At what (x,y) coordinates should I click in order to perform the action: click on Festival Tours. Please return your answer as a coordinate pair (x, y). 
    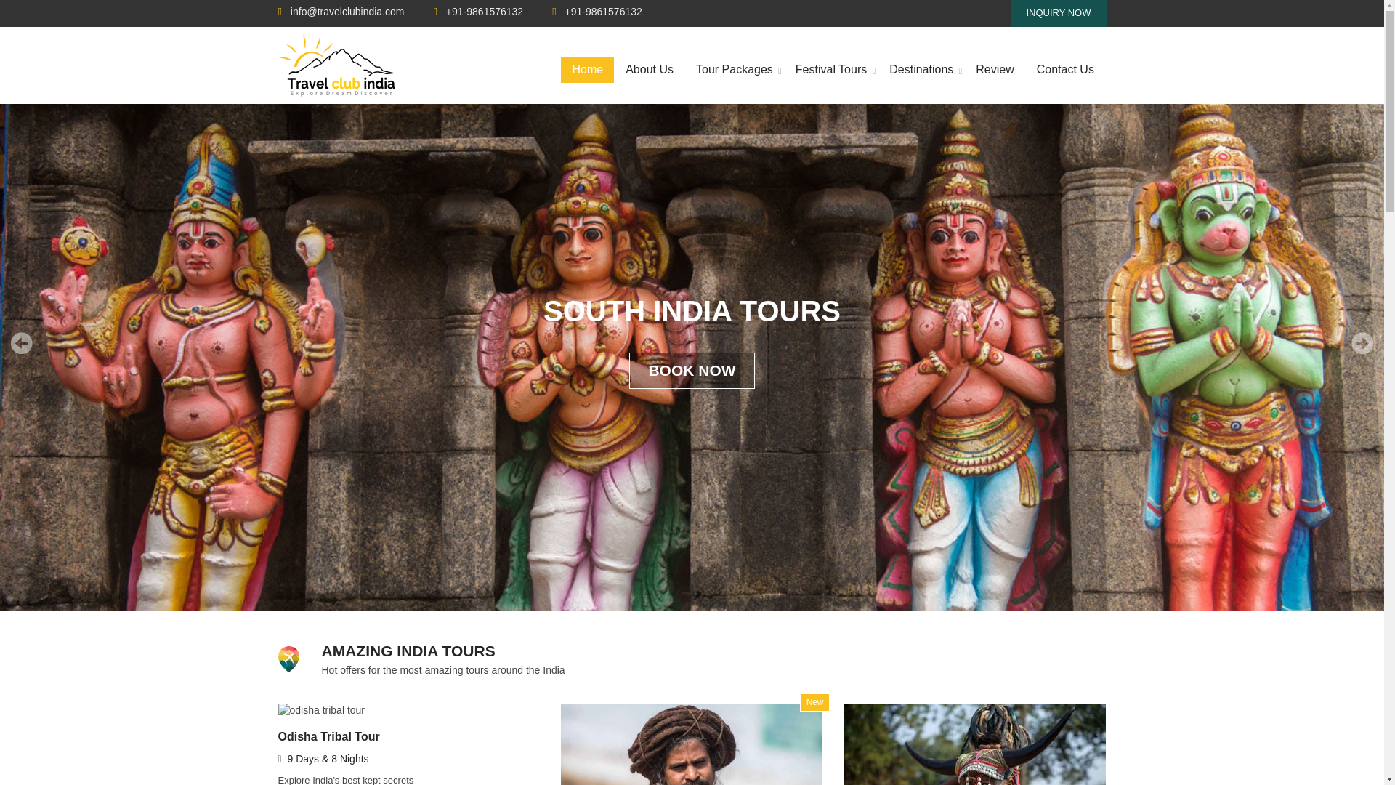
    Looking at the image, I should click on (830, 70).